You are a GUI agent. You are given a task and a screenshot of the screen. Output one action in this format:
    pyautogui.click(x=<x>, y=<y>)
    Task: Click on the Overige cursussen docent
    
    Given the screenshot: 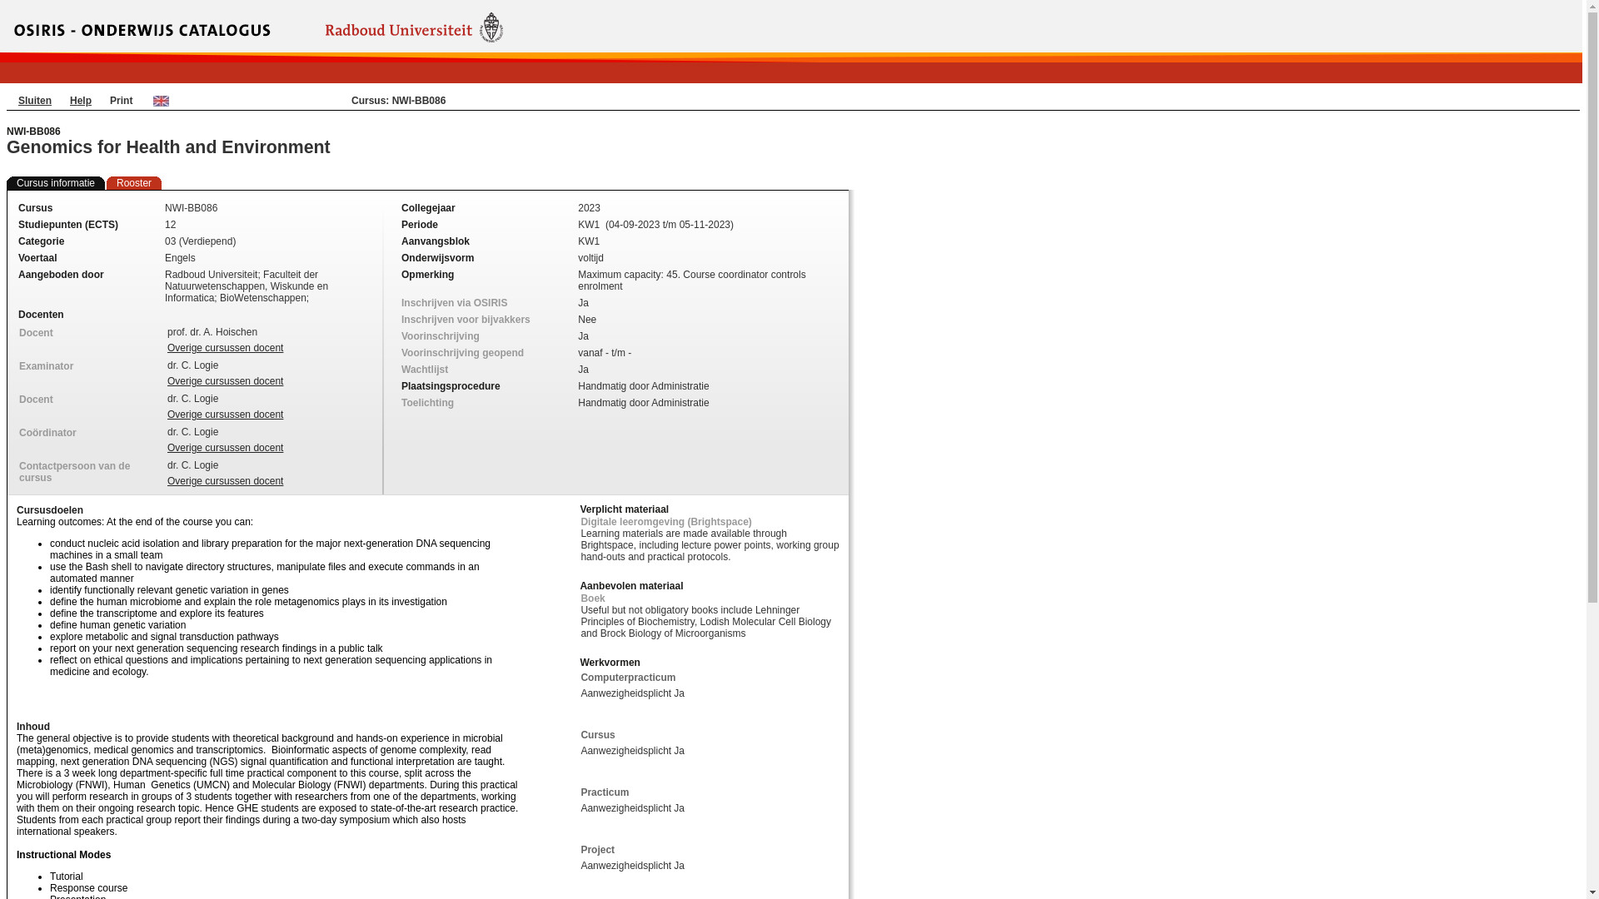 What is the action you would take?
    pyautogui.click(x=225, y=348)
    